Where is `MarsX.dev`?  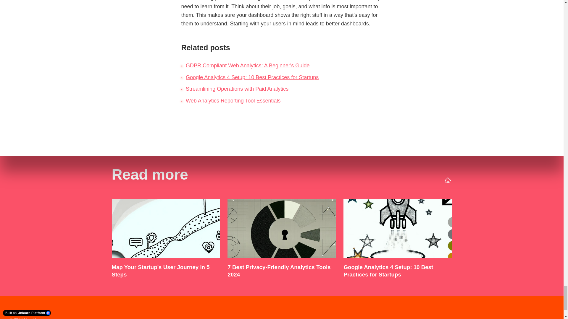
MarsX.dev is located at coordinates (34, 318).